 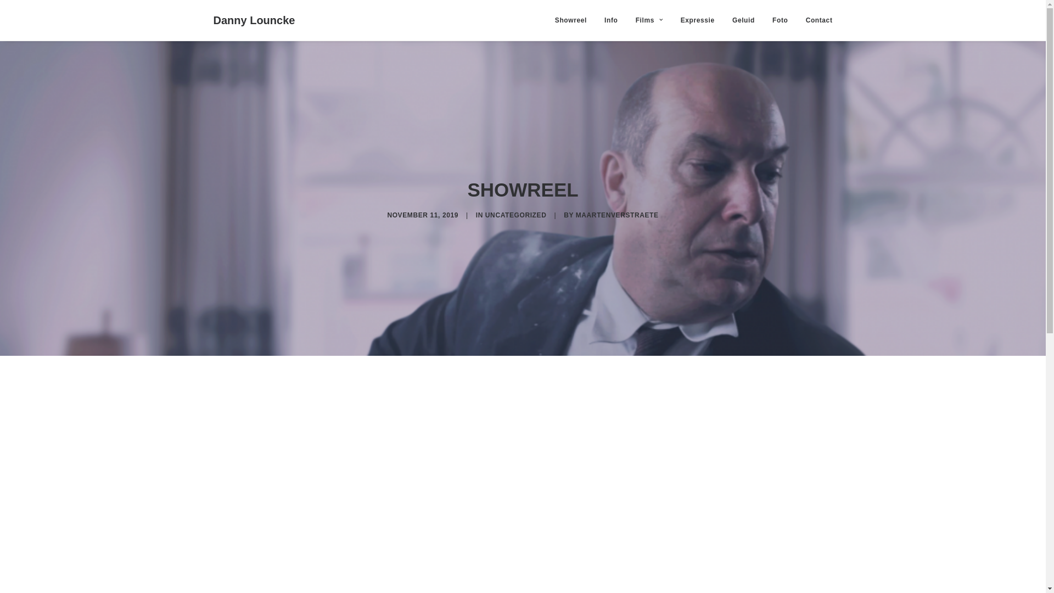 I want to click on Danny Louncke, so click(x=254, y=20).